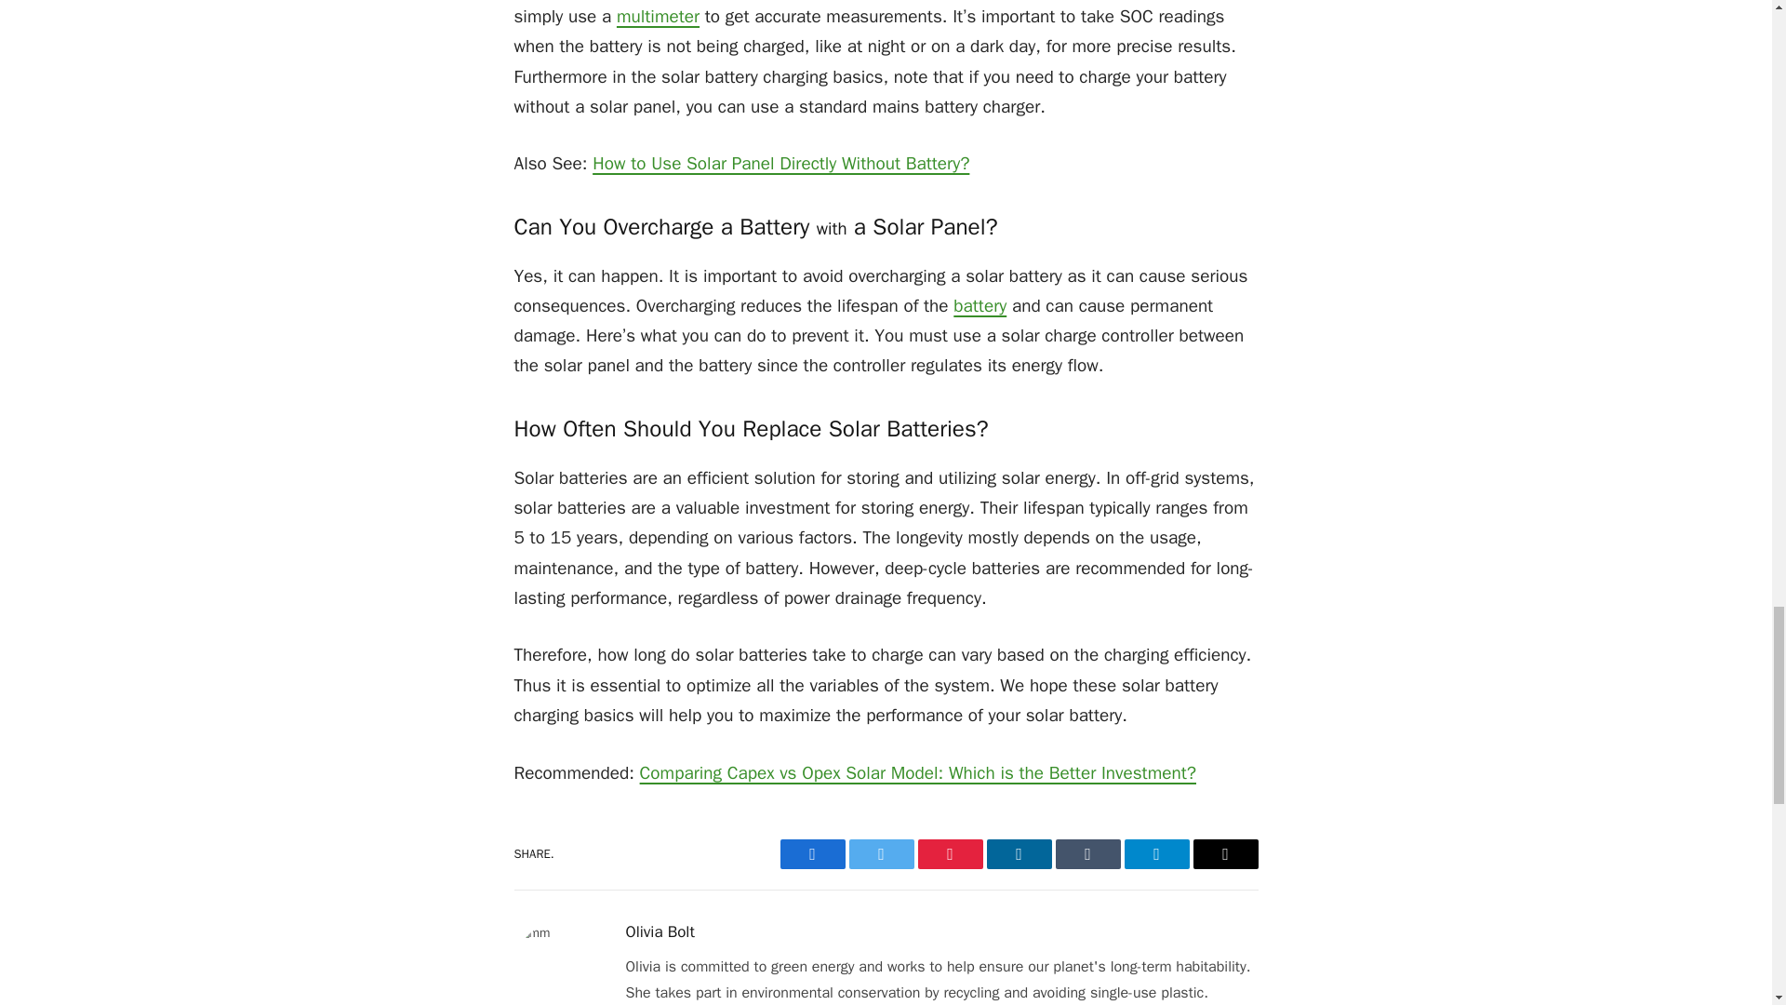 The width and height of the screenshot is (1786, 1005). I want to click on Share on LinkedIn, so click(1018, 854).